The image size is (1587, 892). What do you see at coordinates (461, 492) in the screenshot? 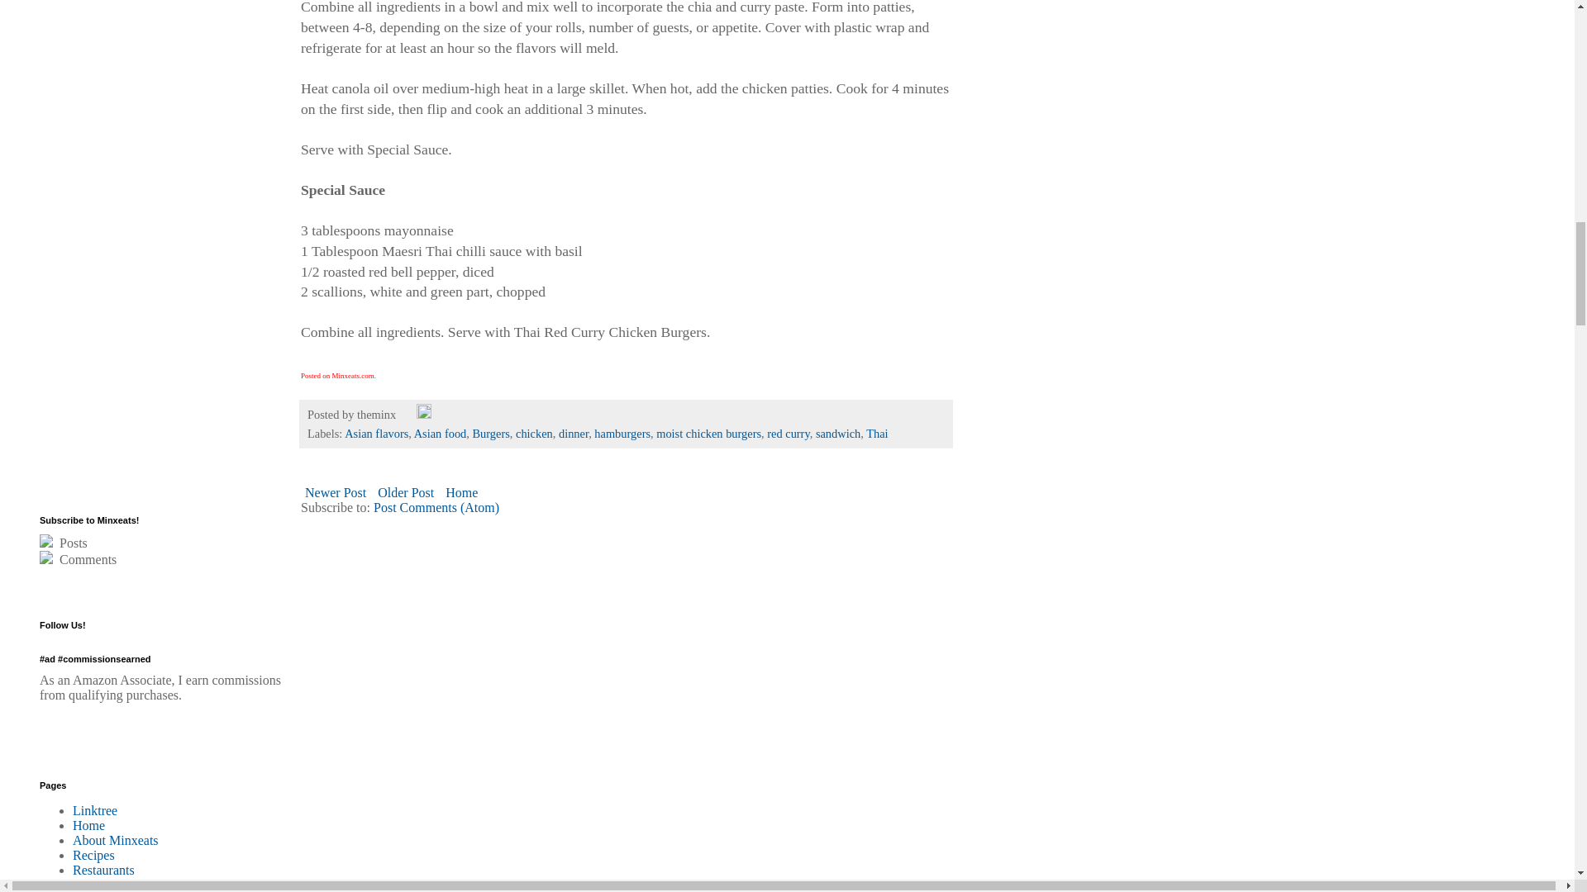
I see `Home` at bounding box center [461, 492].